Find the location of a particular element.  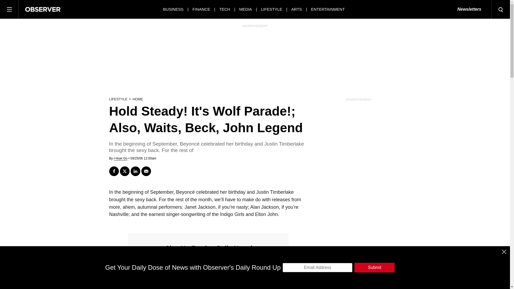

LIFESTYLE is located at coordinates (271, 9).